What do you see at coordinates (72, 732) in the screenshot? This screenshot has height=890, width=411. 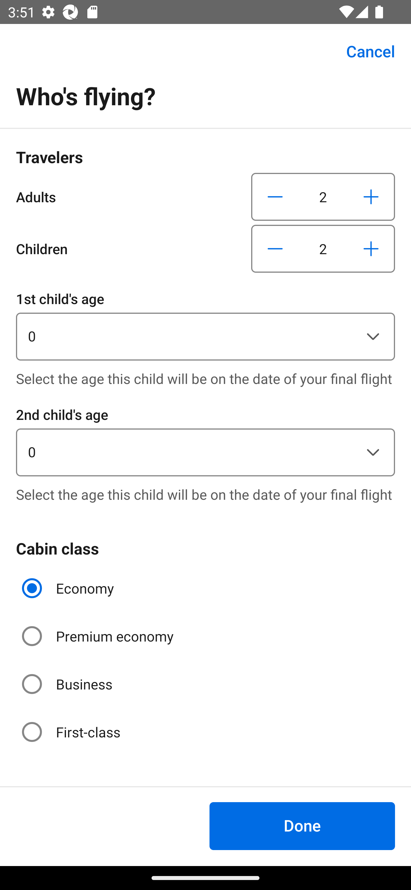 I see `First-class` at bounding box center [72, 732].